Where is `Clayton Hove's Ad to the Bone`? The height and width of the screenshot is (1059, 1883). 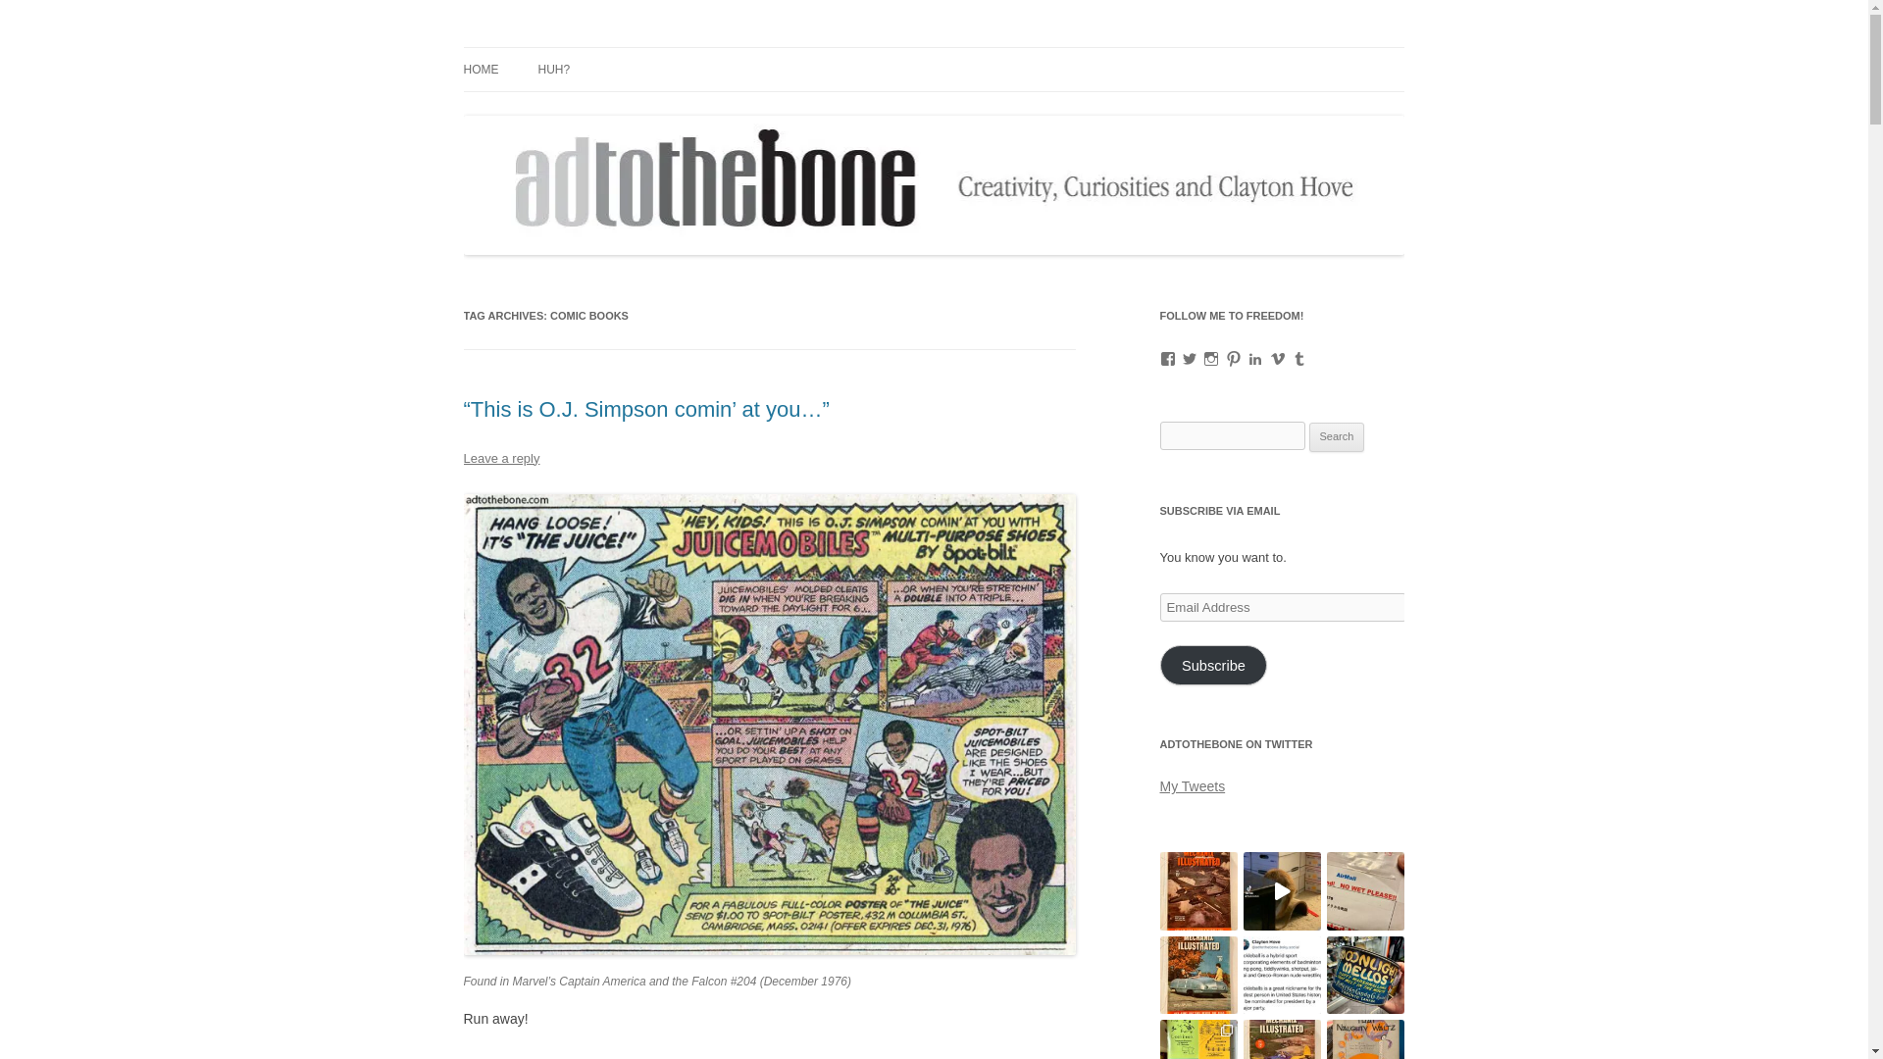
Clayton Hove's Ad to the Bone is located at coordinates (648, 47).